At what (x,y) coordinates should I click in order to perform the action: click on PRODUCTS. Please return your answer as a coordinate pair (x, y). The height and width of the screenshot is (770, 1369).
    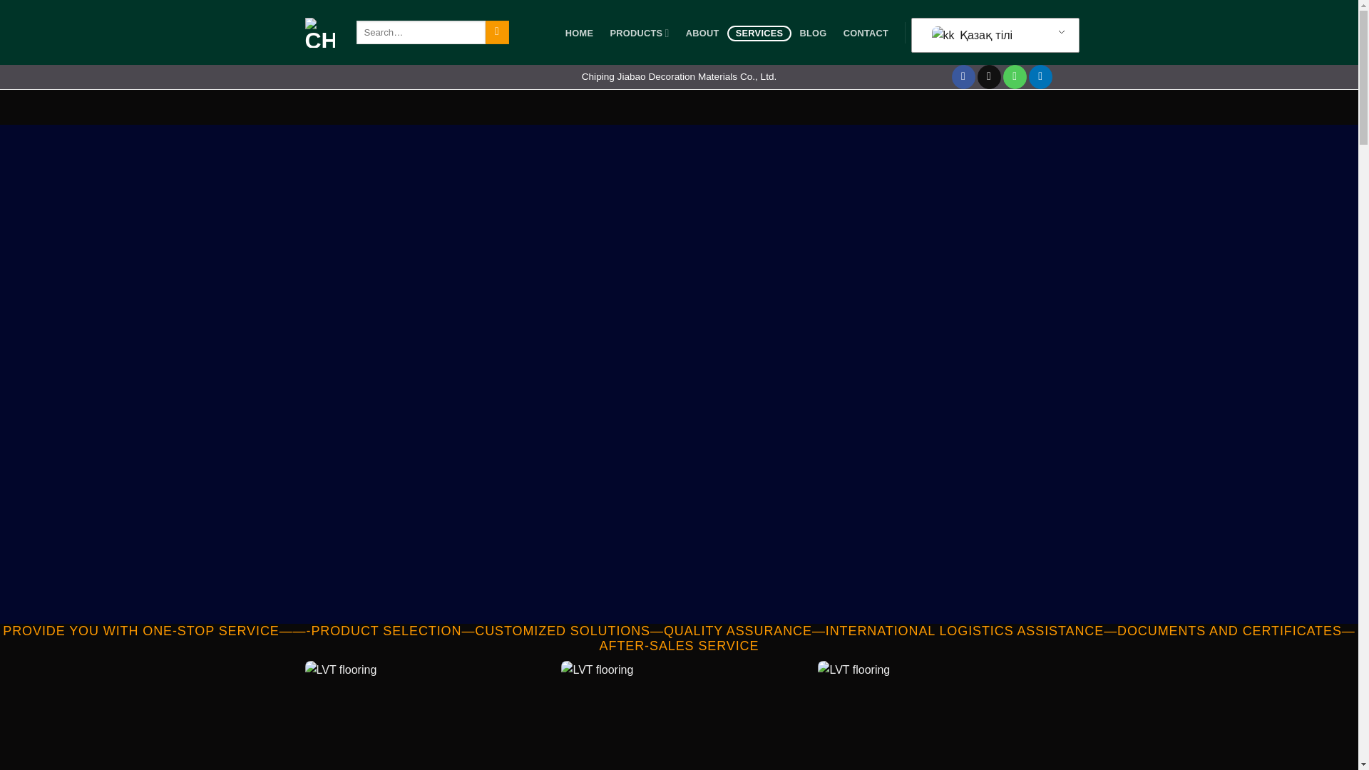
    Looking at the image, I should click on (640, 33).